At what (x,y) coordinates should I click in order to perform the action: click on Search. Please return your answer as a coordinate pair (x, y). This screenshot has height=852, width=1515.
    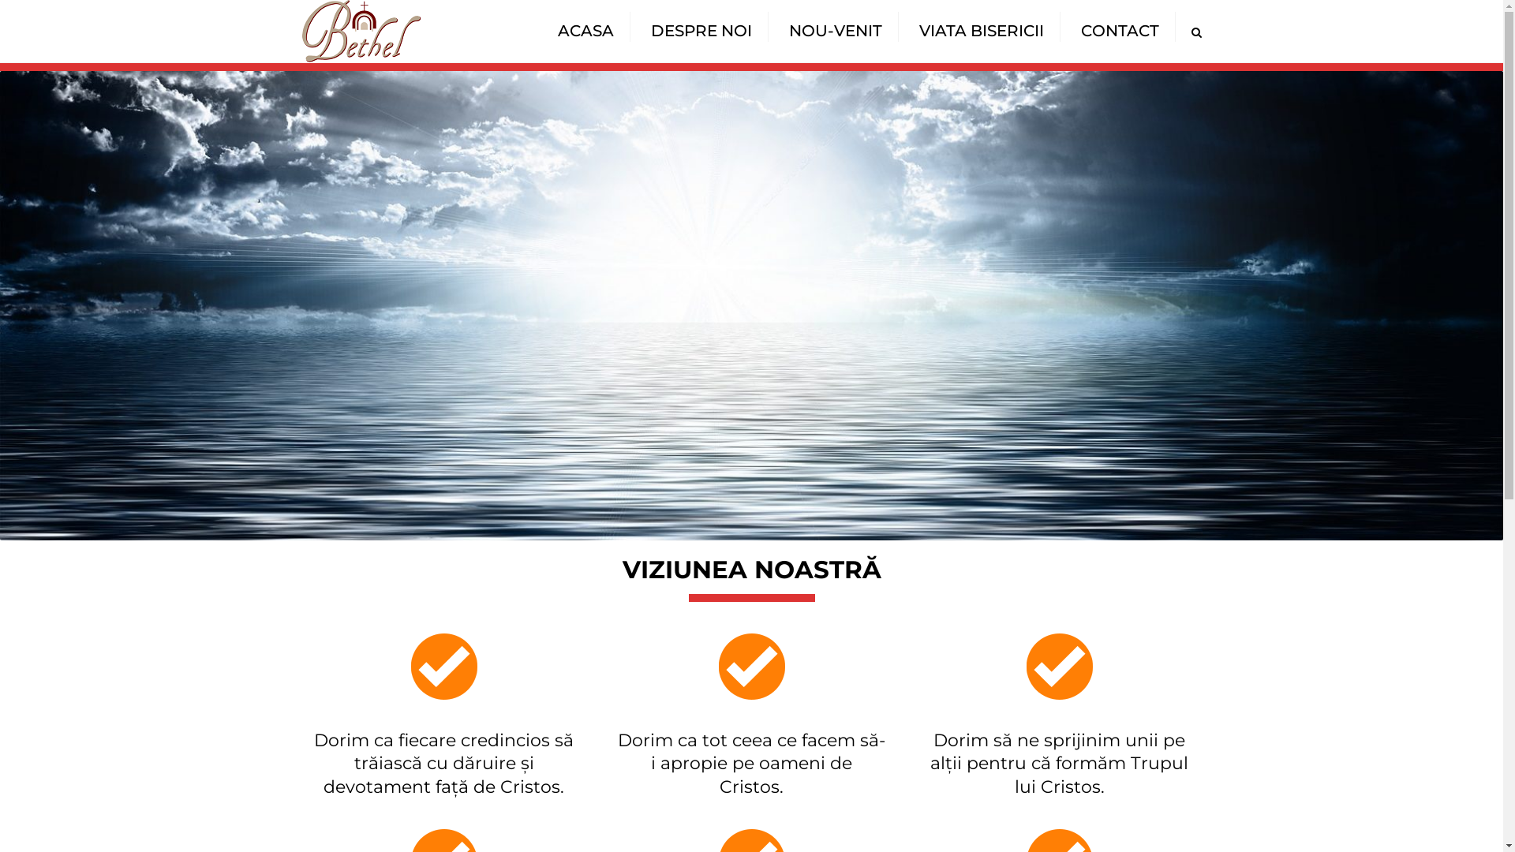
    Looking at the image, I should click on (1196, 32).